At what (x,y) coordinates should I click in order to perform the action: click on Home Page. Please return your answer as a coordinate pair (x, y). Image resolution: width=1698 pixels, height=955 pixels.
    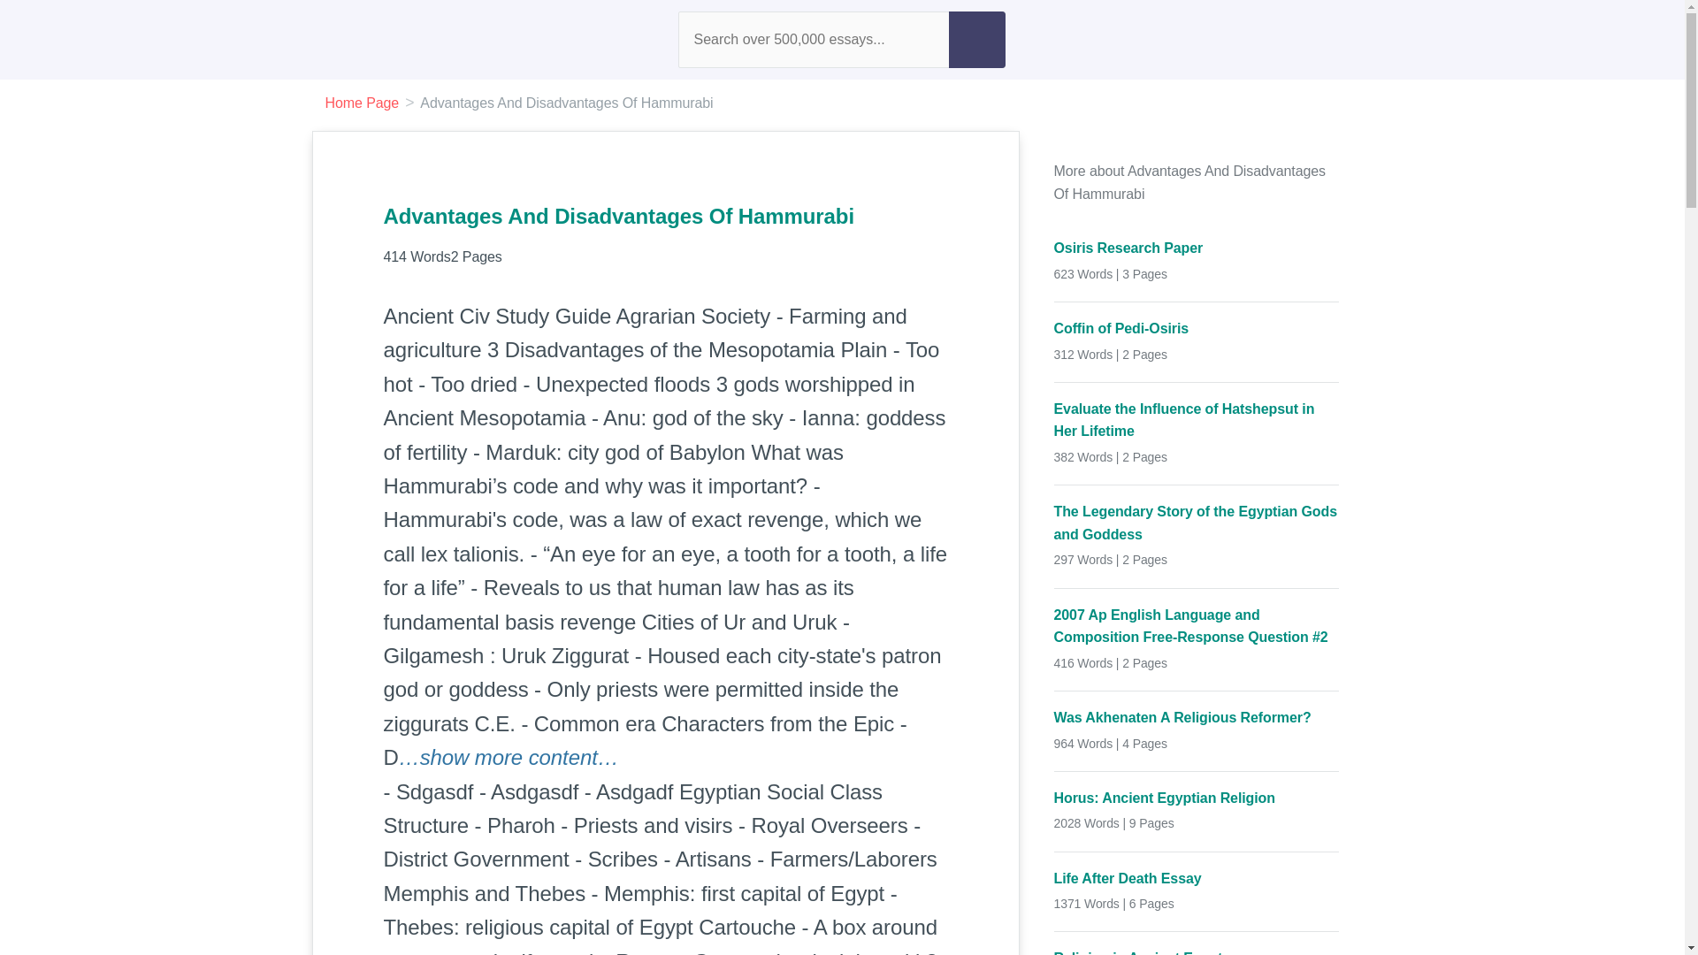
    Looking at the image, I should click on (363, 103).